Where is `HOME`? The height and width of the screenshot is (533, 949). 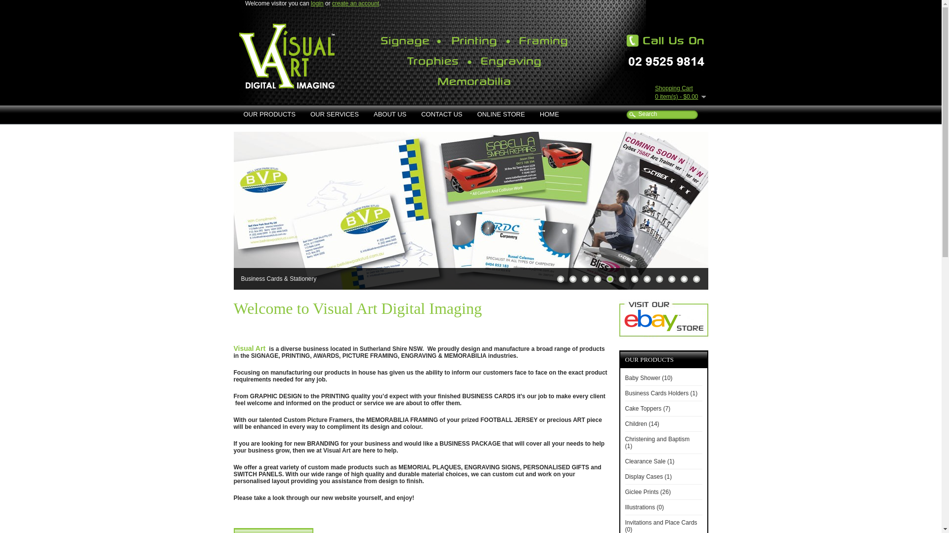
HOME is located at coordinates (550, 114).